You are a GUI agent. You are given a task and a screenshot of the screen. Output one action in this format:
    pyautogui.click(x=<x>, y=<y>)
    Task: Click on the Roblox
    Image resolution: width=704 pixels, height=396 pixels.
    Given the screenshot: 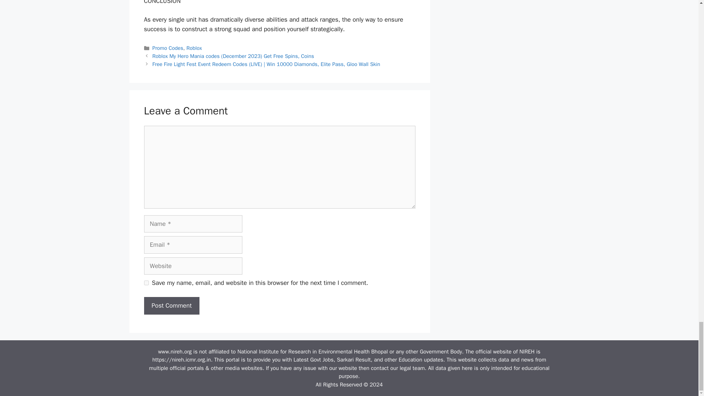 What is the action you would take?
    pyautogui.click(x=194, y=48)
    